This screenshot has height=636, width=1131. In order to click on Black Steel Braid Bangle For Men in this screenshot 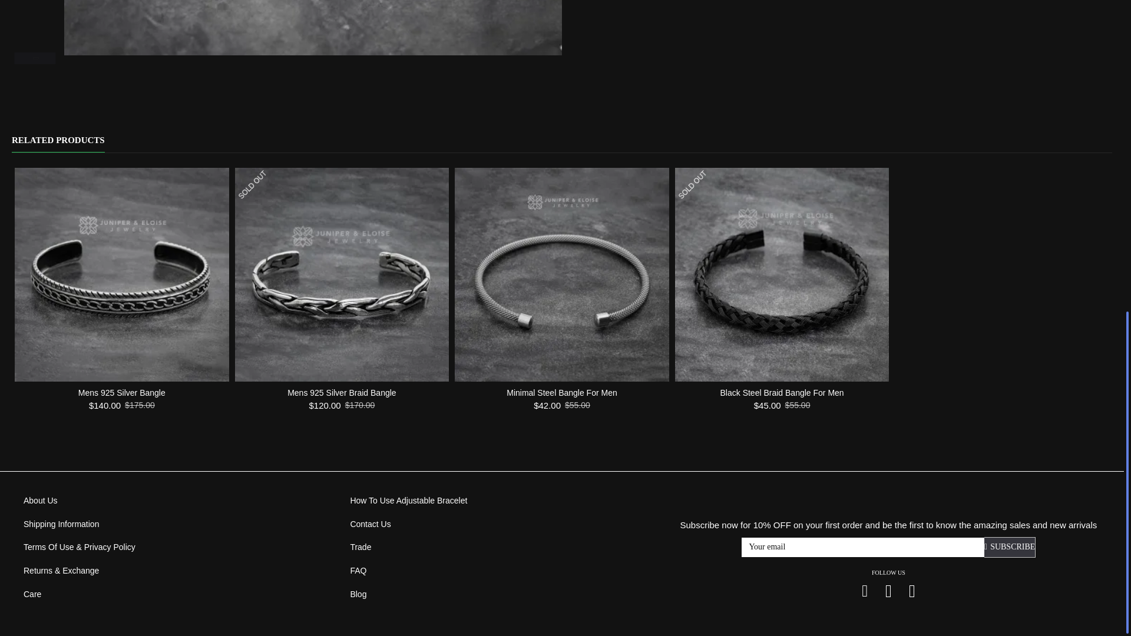, I will do `click(782, 275)`.